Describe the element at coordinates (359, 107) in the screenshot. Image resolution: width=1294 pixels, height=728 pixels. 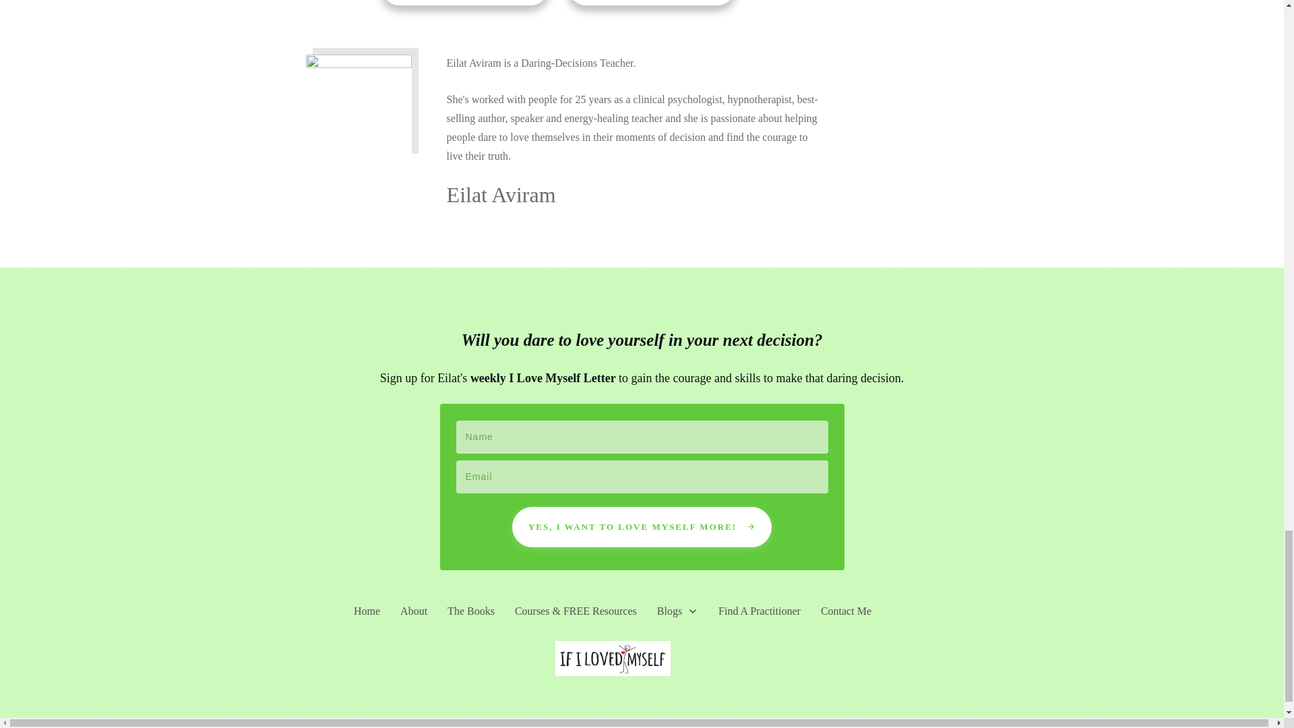
I see `typorama-14` at that location.